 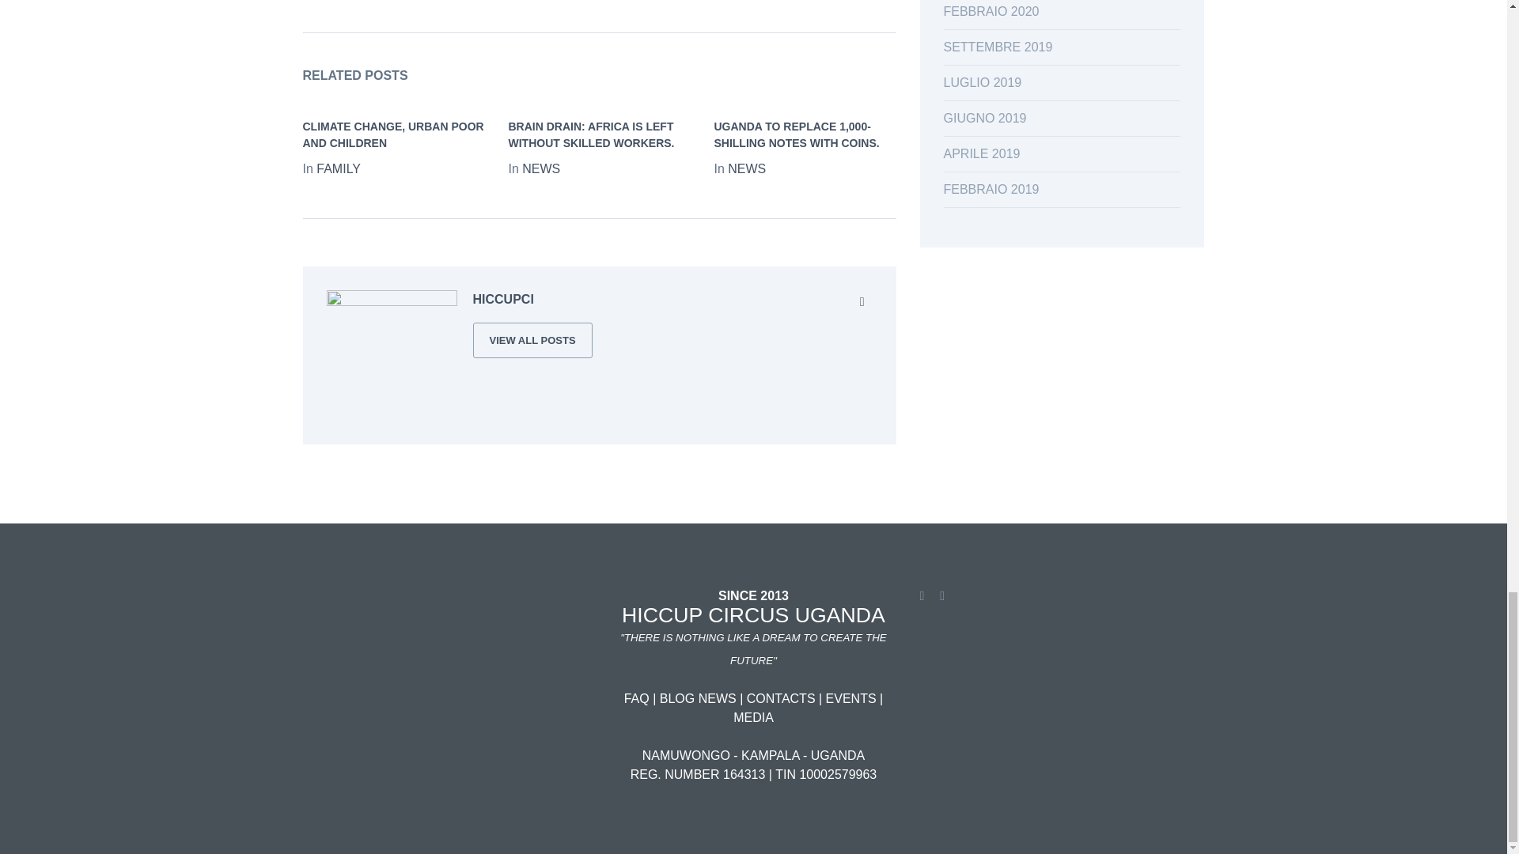 What do you see at coordinates (541, 169) in the screenshot?
I see `NEWS` at bounding box center [541, 169].